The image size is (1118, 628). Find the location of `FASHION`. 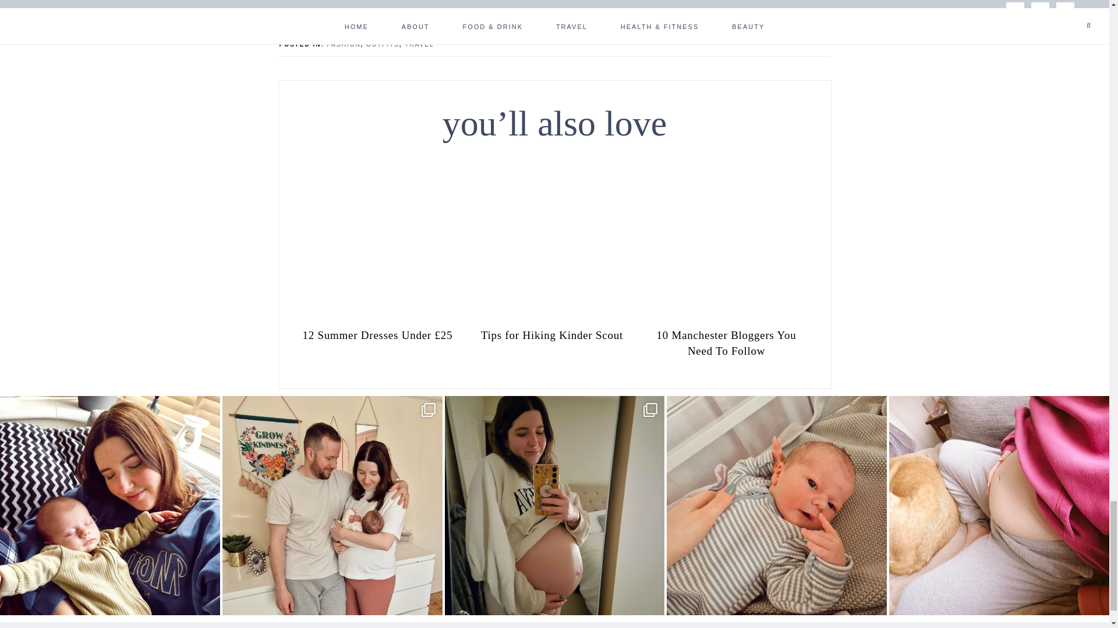

FASHION is located at coordinates (344, 44).